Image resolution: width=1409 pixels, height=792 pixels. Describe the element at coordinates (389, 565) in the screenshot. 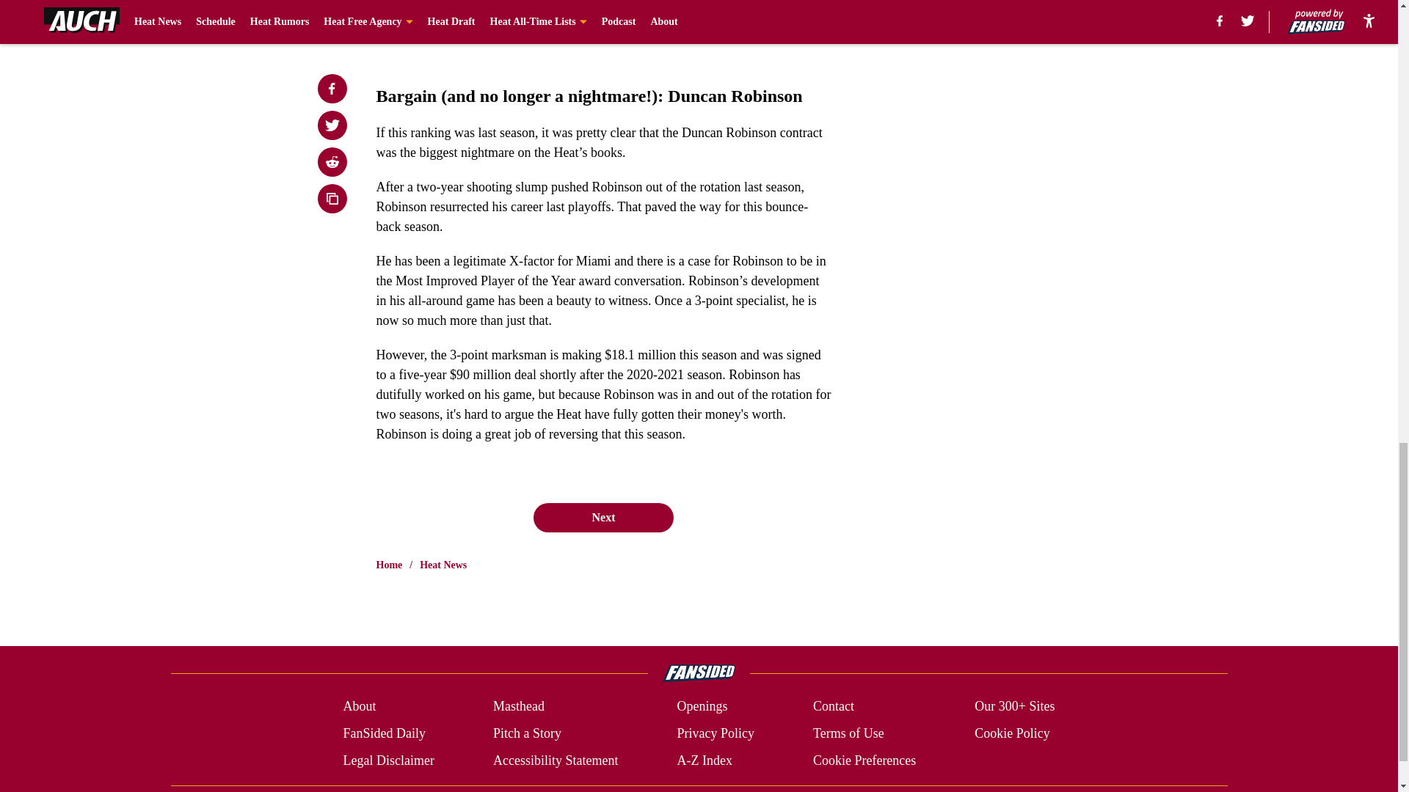

I see `Home` at that location.